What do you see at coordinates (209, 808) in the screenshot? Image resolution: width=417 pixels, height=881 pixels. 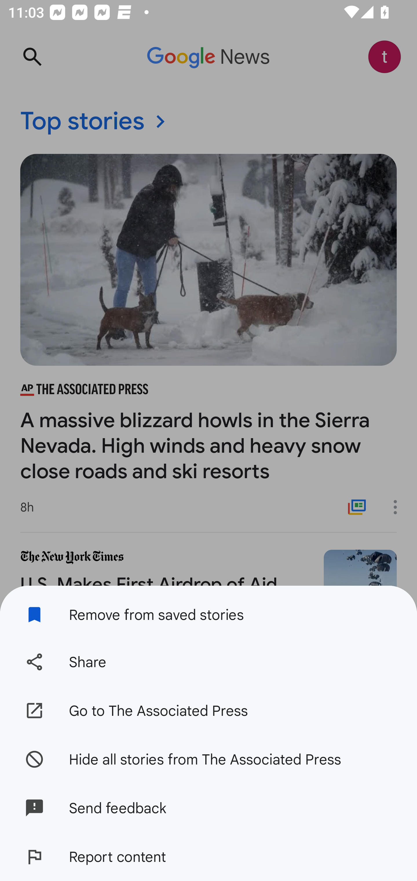 I see `Send feedback` at bounding box center [209, 808].